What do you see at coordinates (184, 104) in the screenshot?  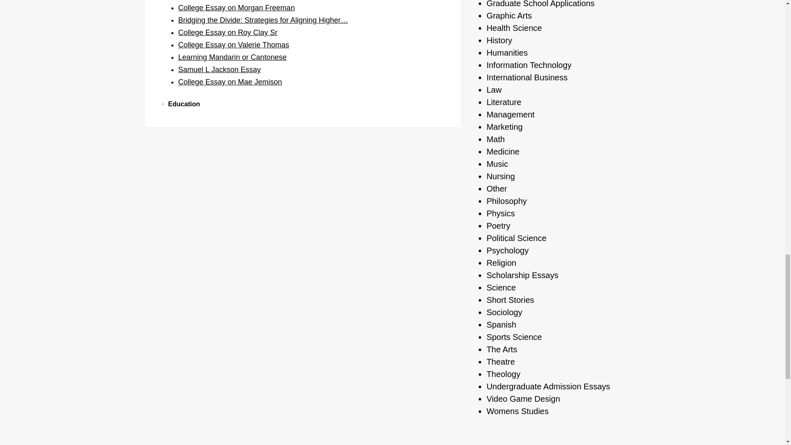 I see `Education` at bounding box center [184, 104].